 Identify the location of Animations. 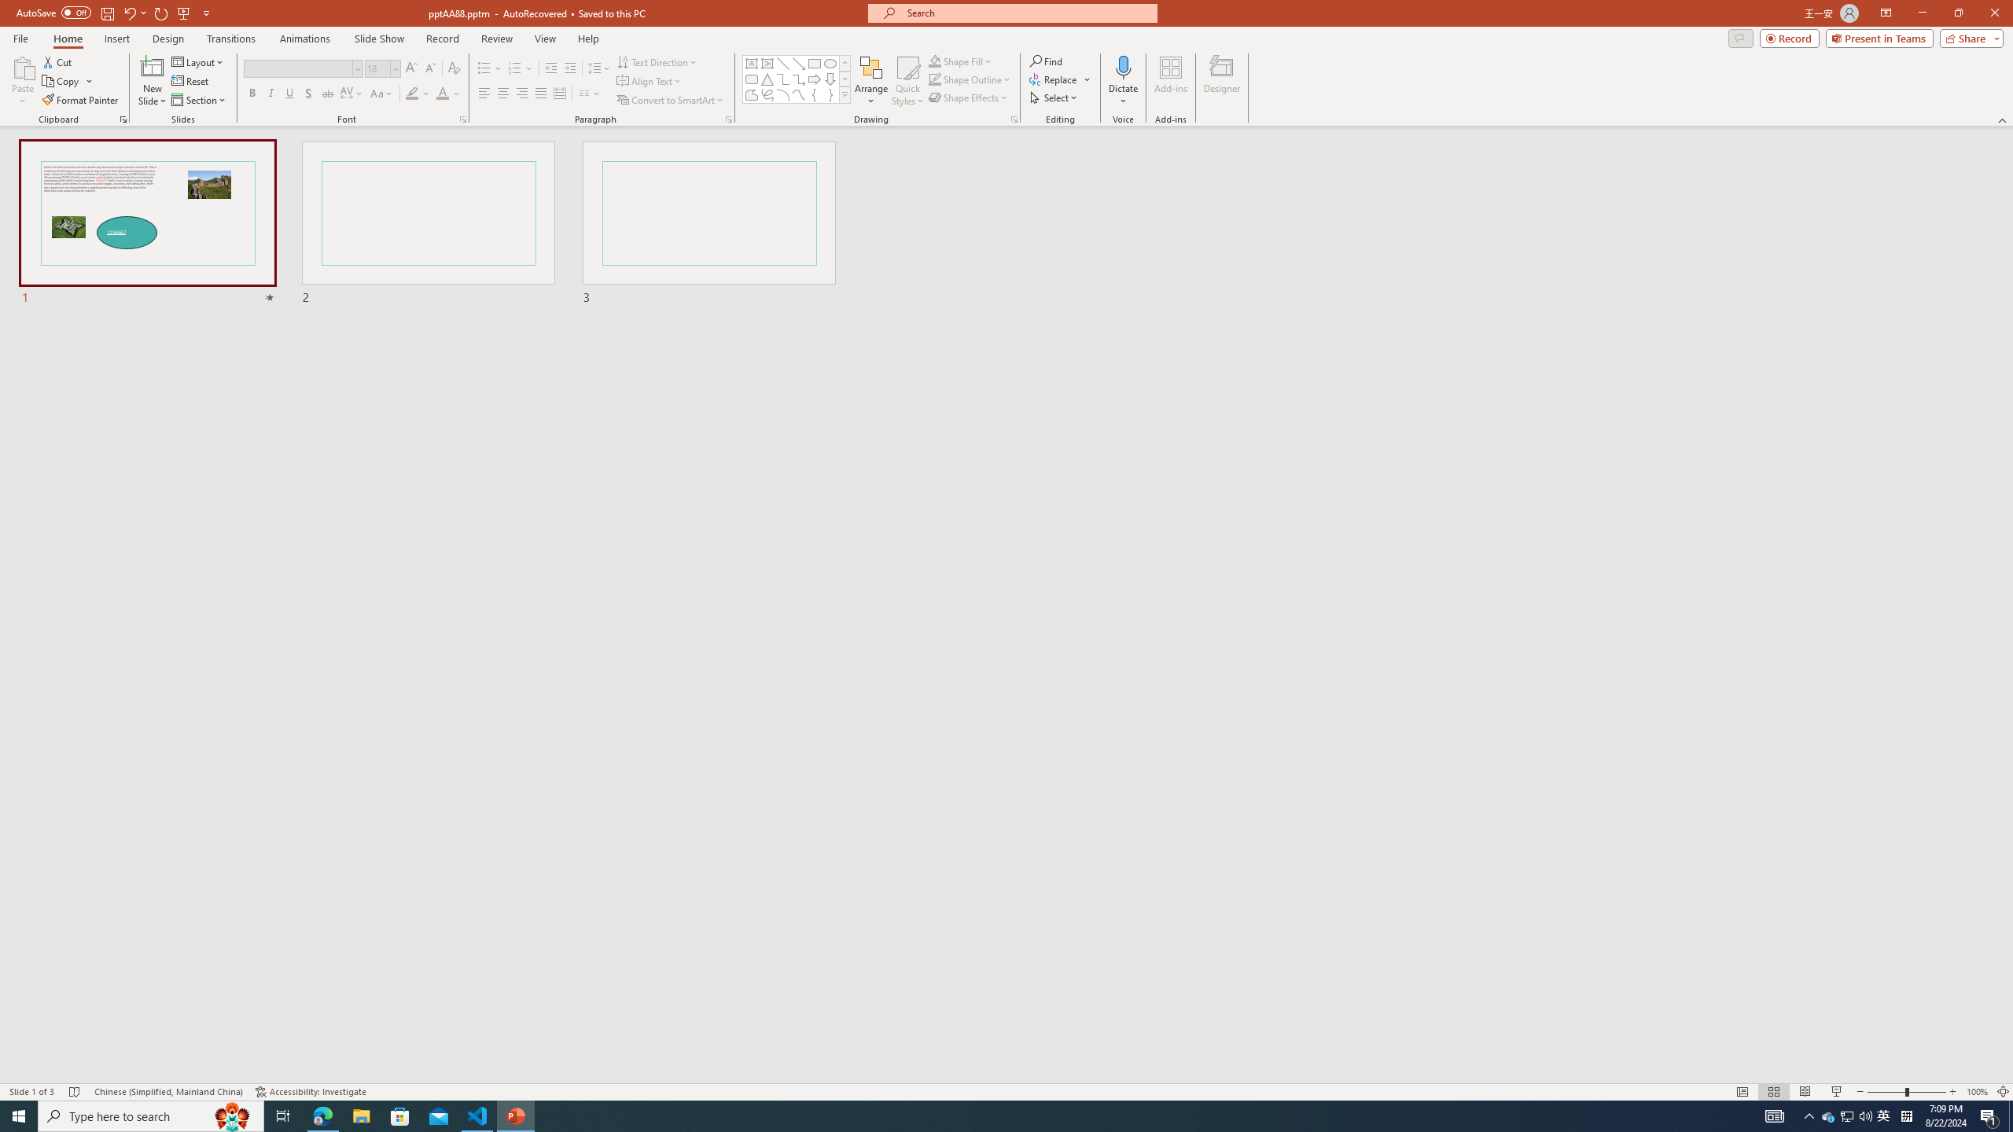
(305, 39).